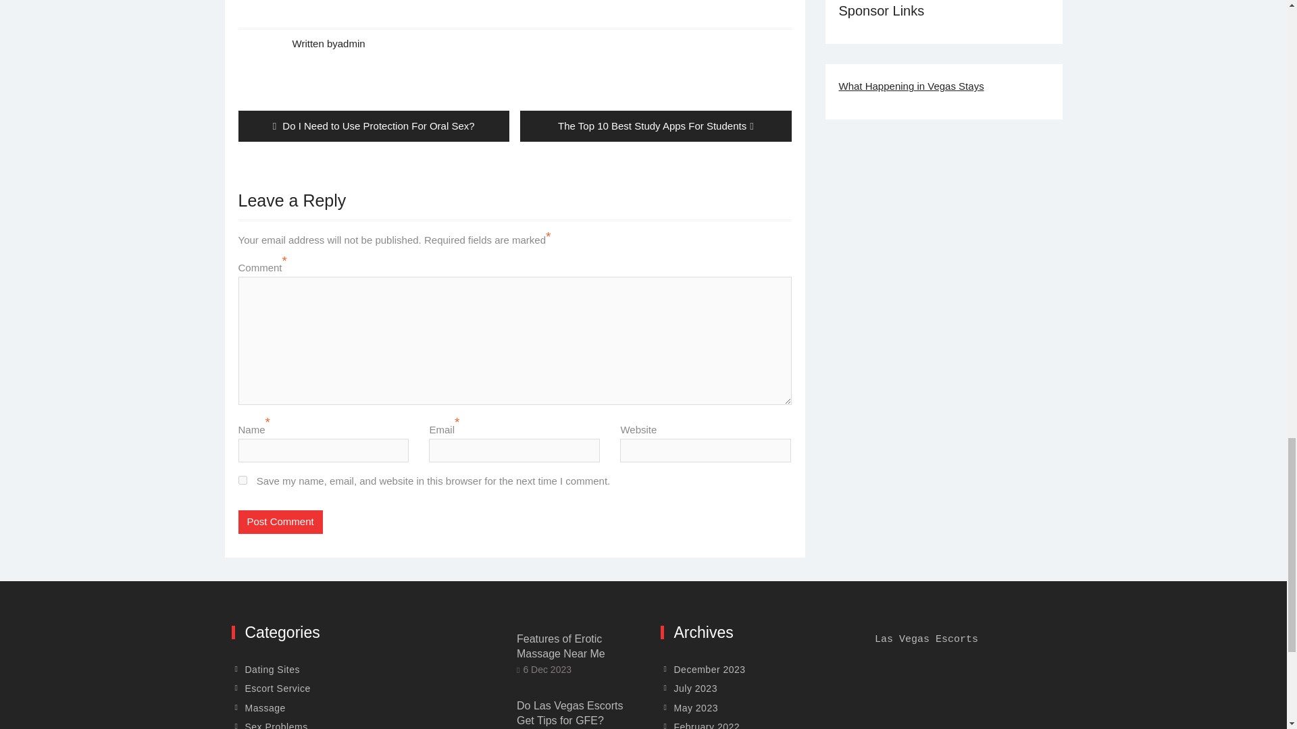 The width and height of the screenshot is (1297, 729). What do you see at coordinates (280, 522) in the screenshot?
I see `Post Comment` at bounding box center [280, 522].